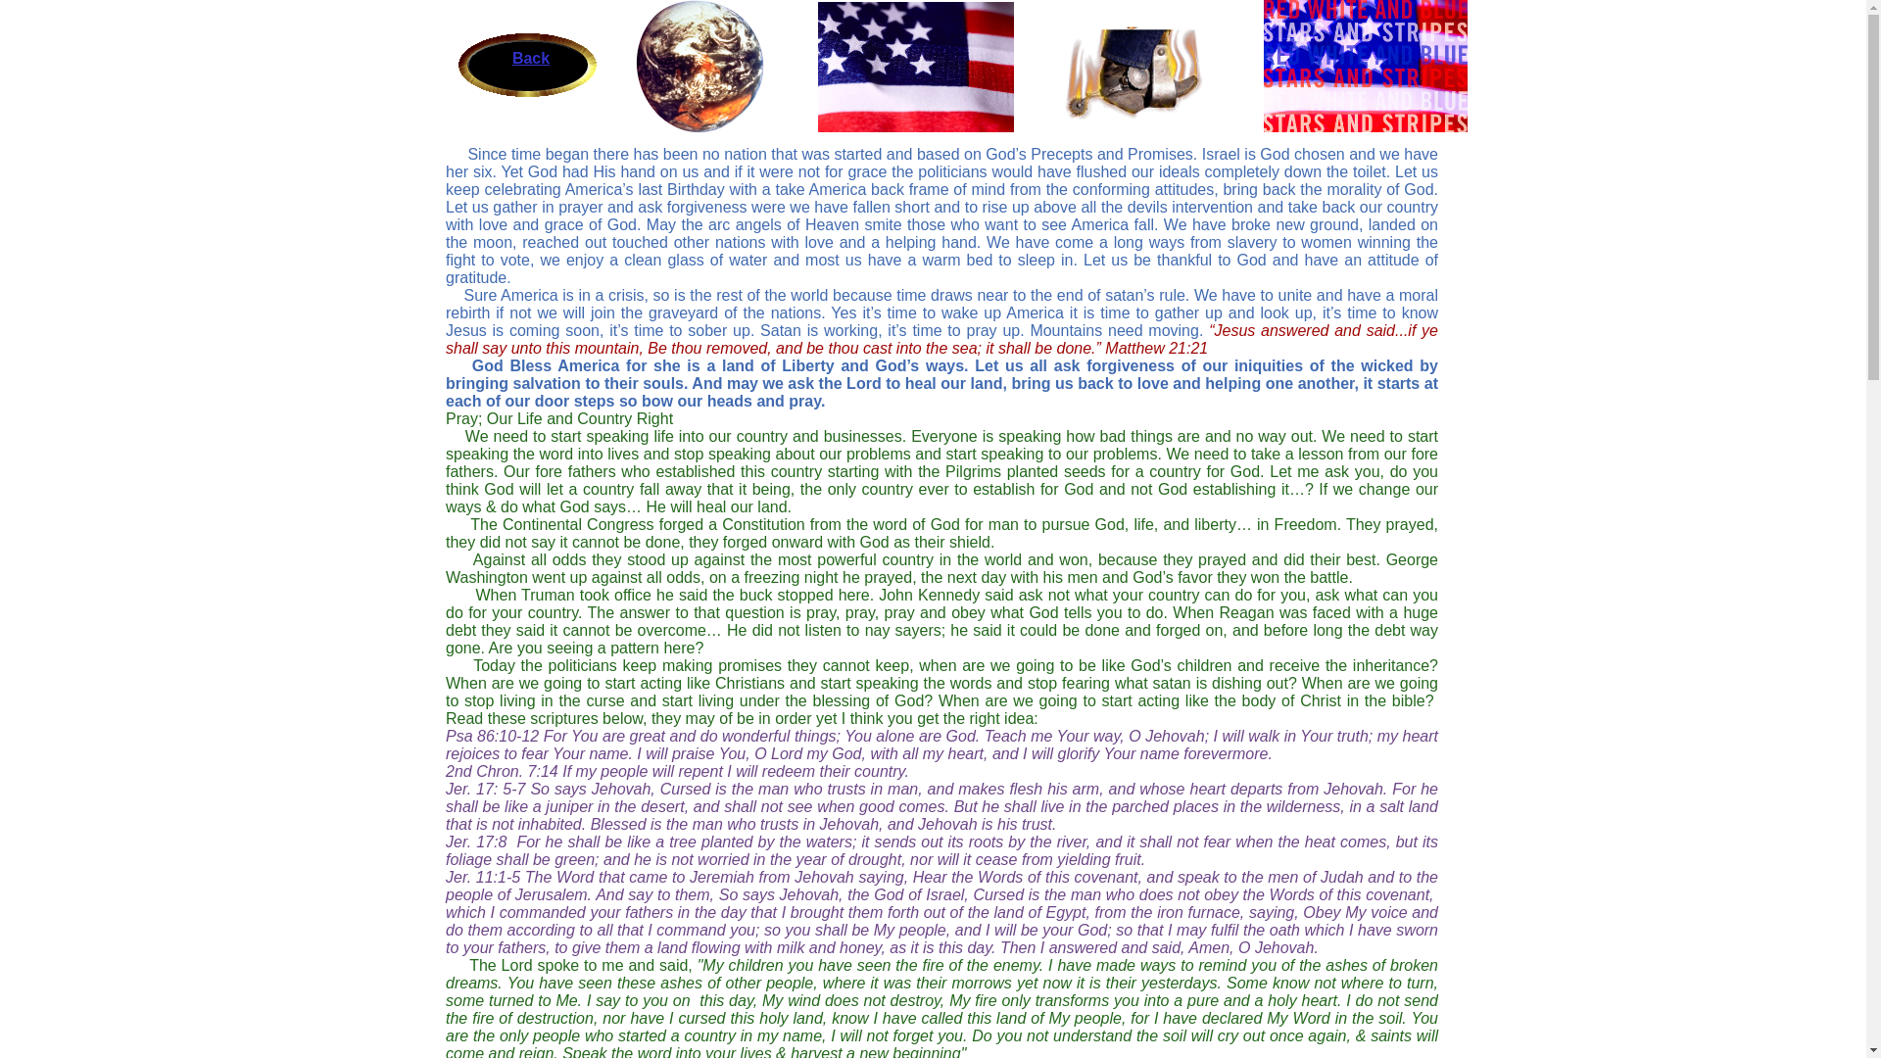 The width and height of the screenshot is (1881, 1058). Describe the element at coordinates (531, 59) in the screenshot. I see `Back` at that location.